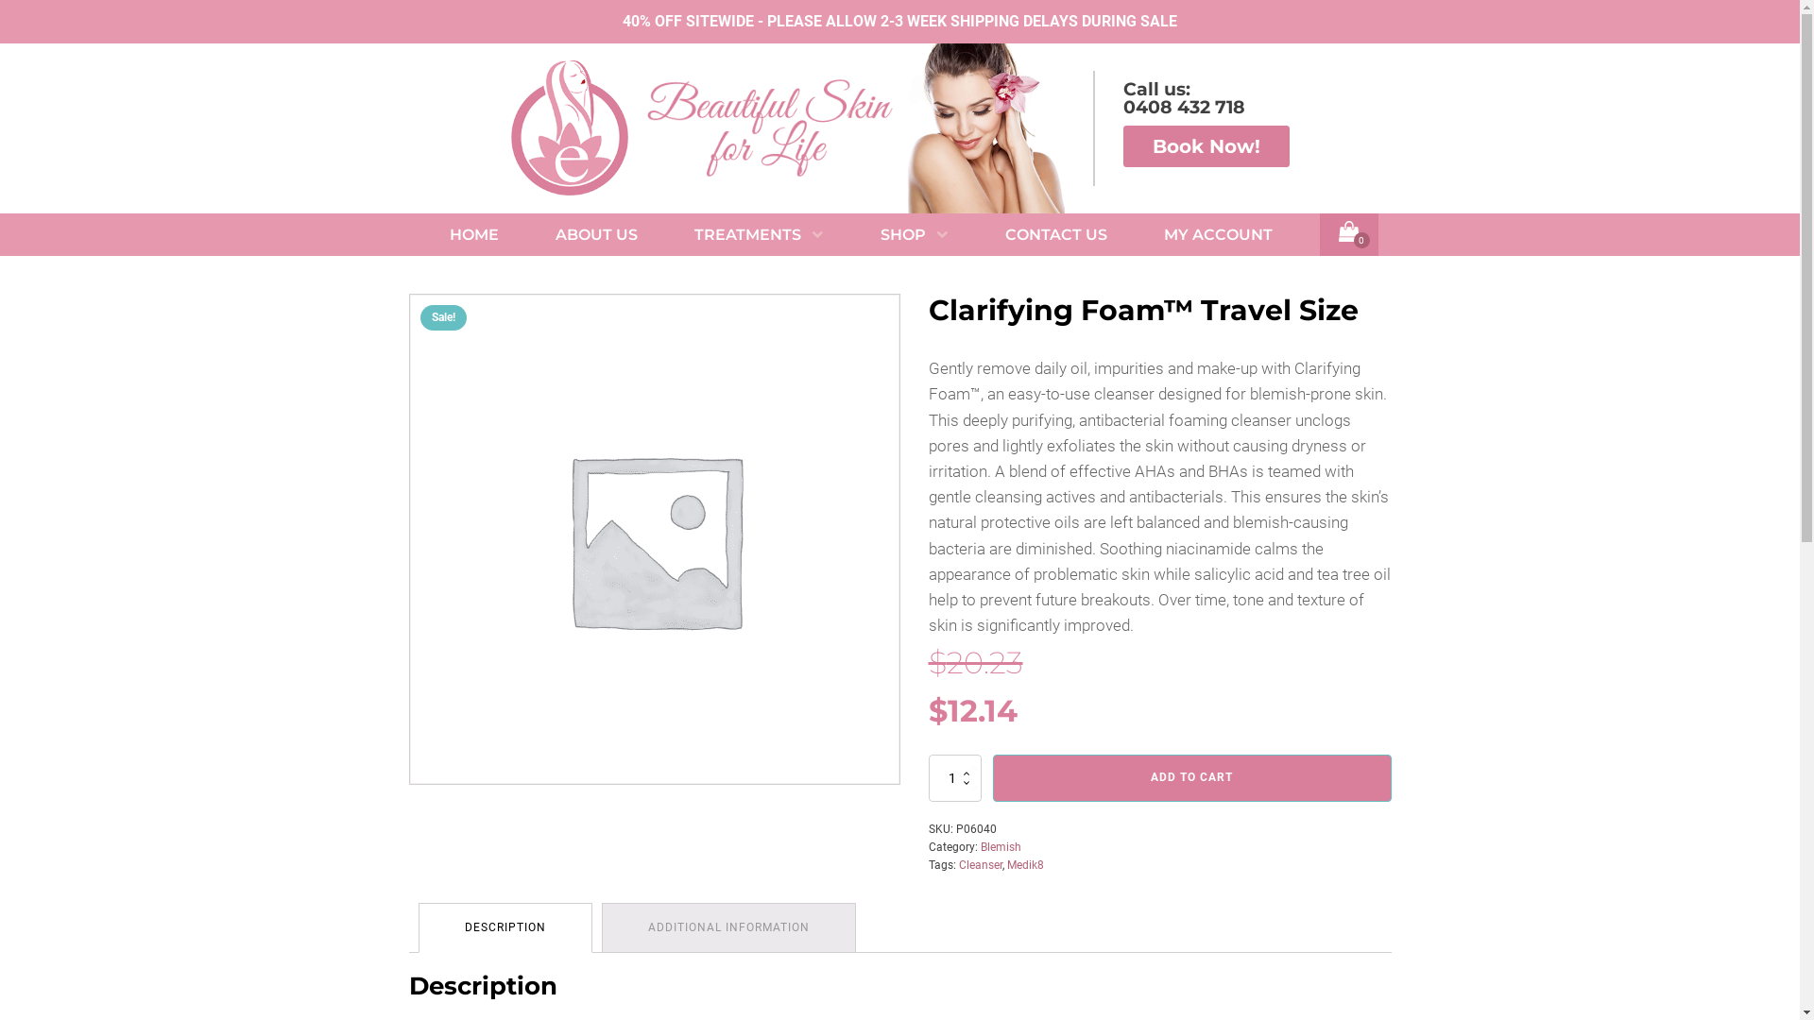  Describe the element at coordinates (729, 927) in the screenshot. I see `ADDITIONAL INFORMATION` at that location.